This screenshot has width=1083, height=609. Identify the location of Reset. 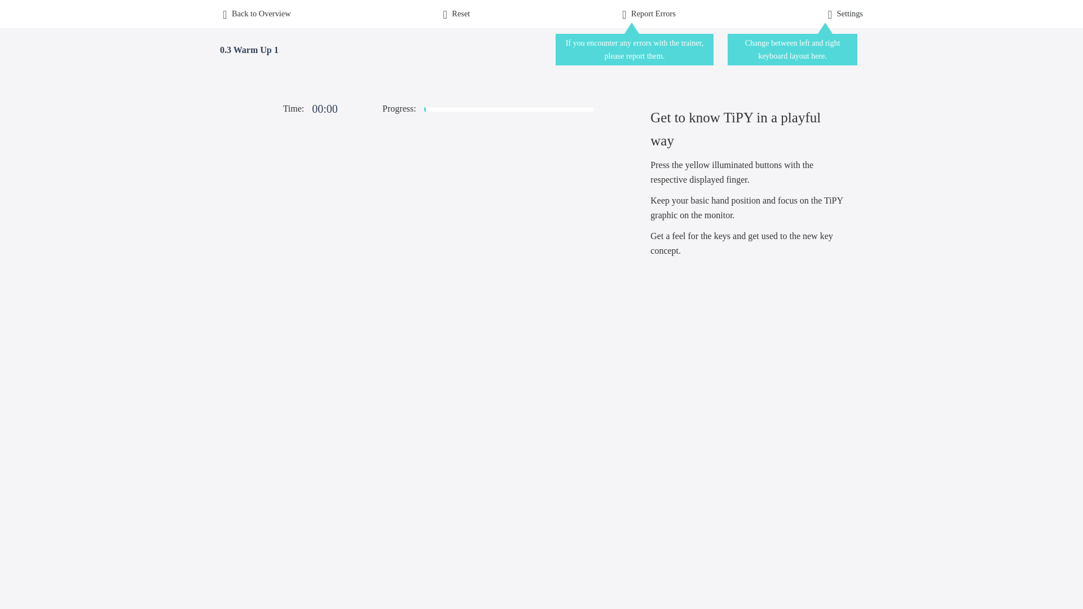
(455, 14).